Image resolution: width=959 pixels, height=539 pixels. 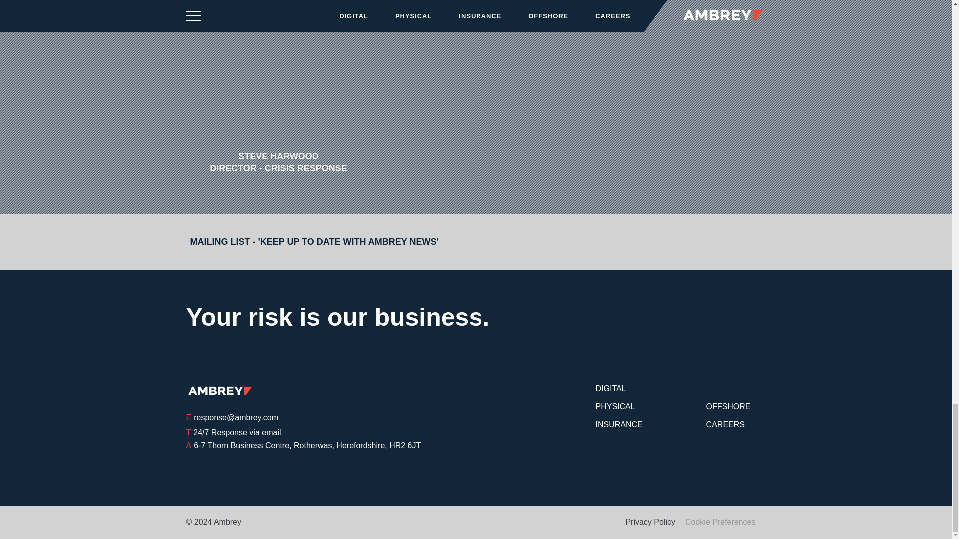 I want to click on Privacy Policy, so click(x=650, y=522).